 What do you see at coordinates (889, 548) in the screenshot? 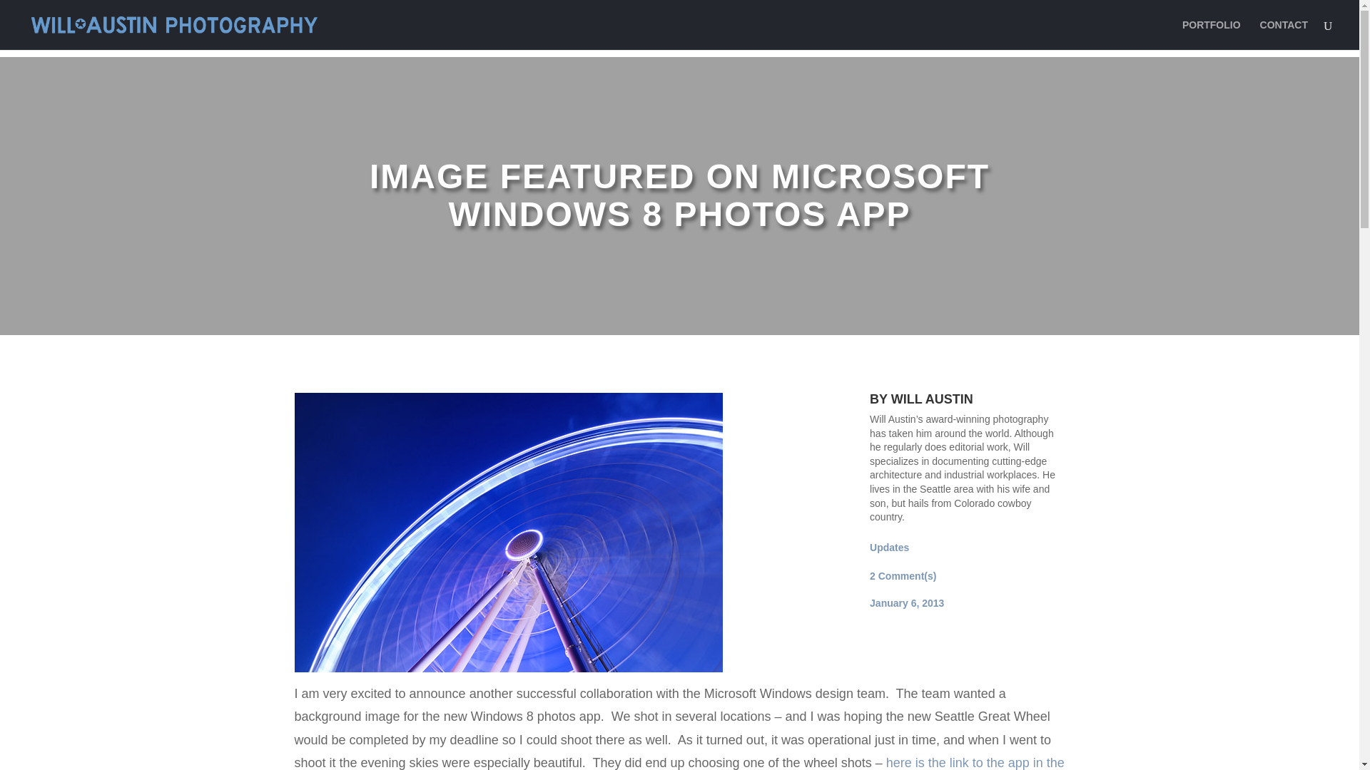
I see `Updates` at bounding box center [889, 548].